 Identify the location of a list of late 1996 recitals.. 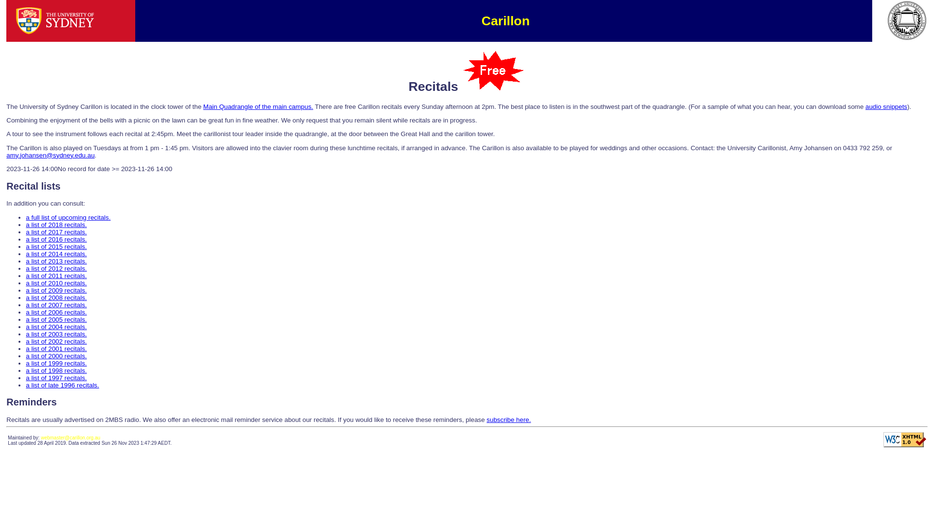
(62, 385).